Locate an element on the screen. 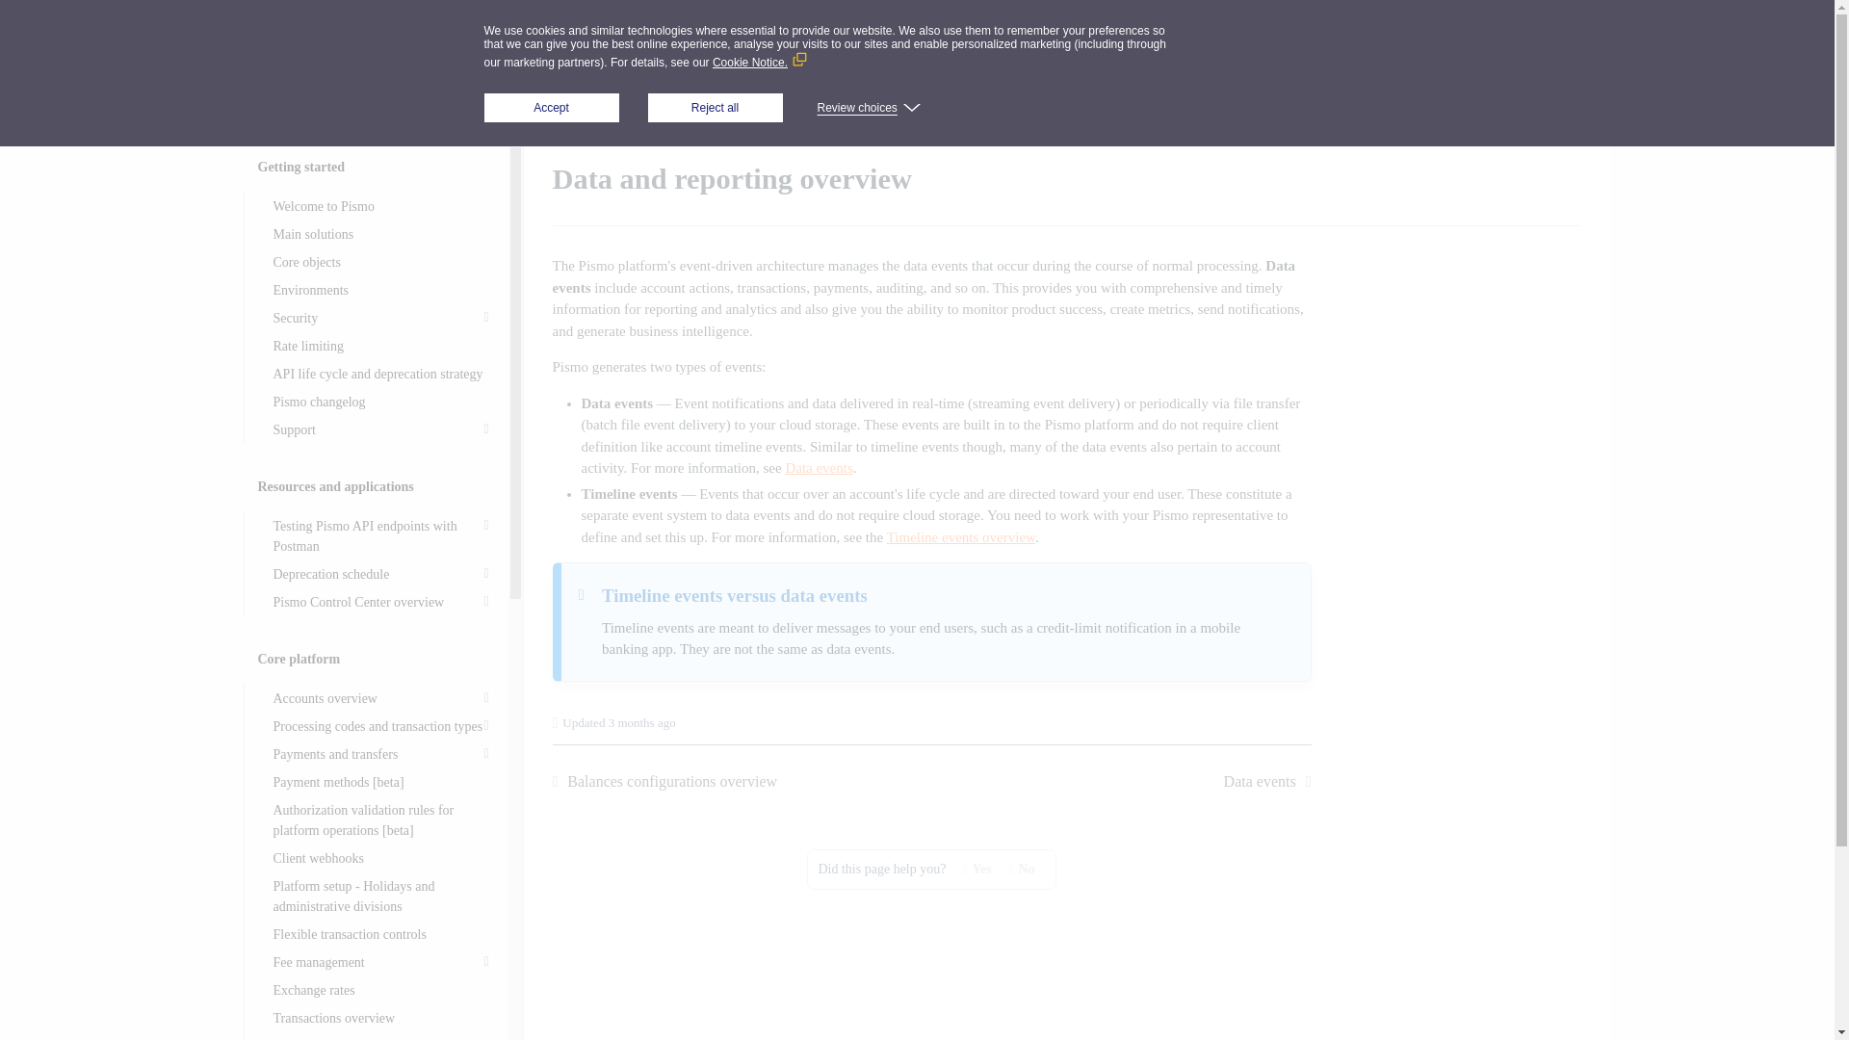  Pismo changelog is located at coordinates (526, 114).